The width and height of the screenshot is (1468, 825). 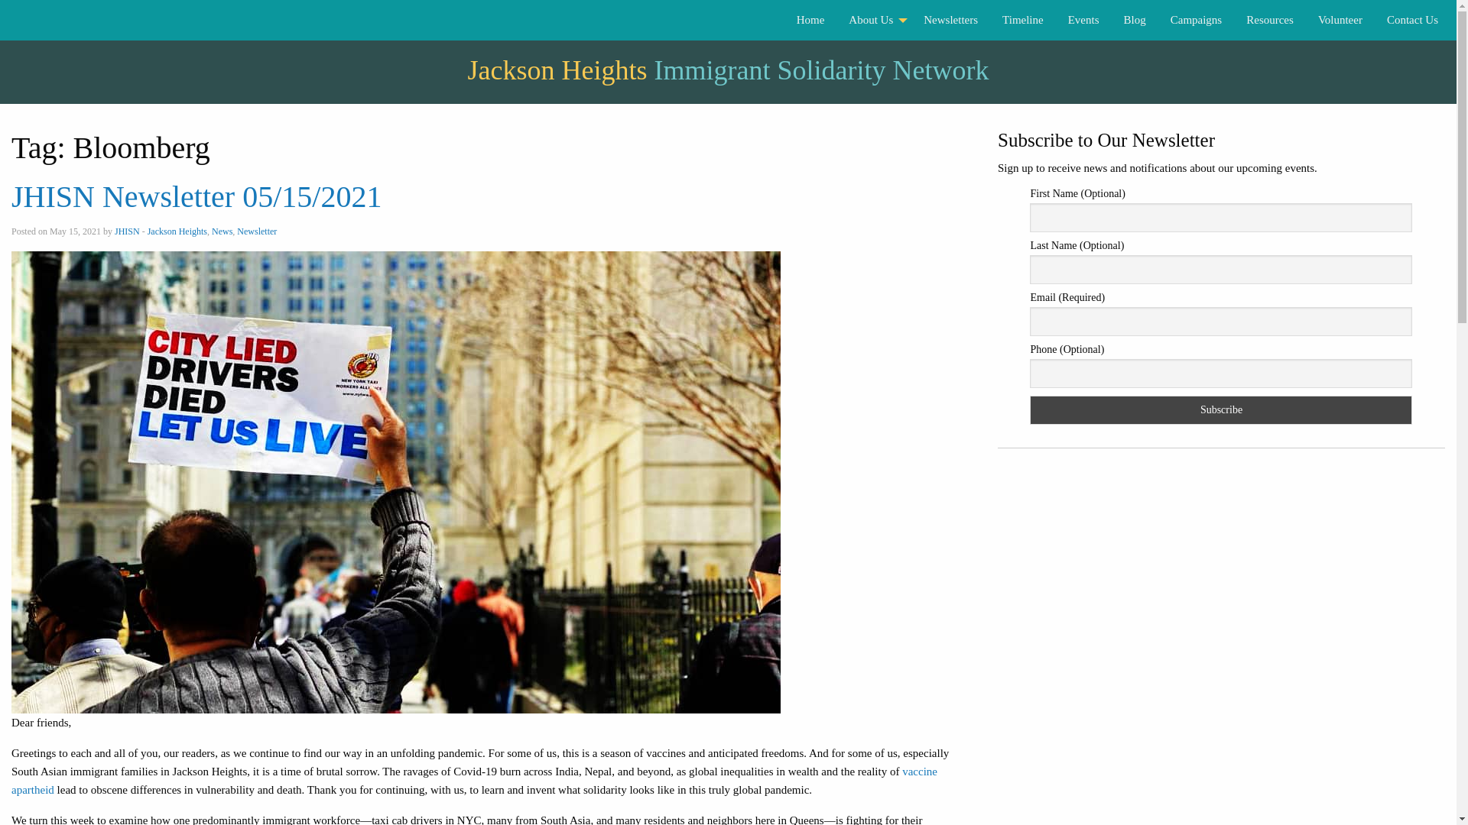 What do you see at coordinates (1083, 20) in the screenshot?
I see `Events` at bounding box center [1083, 20].